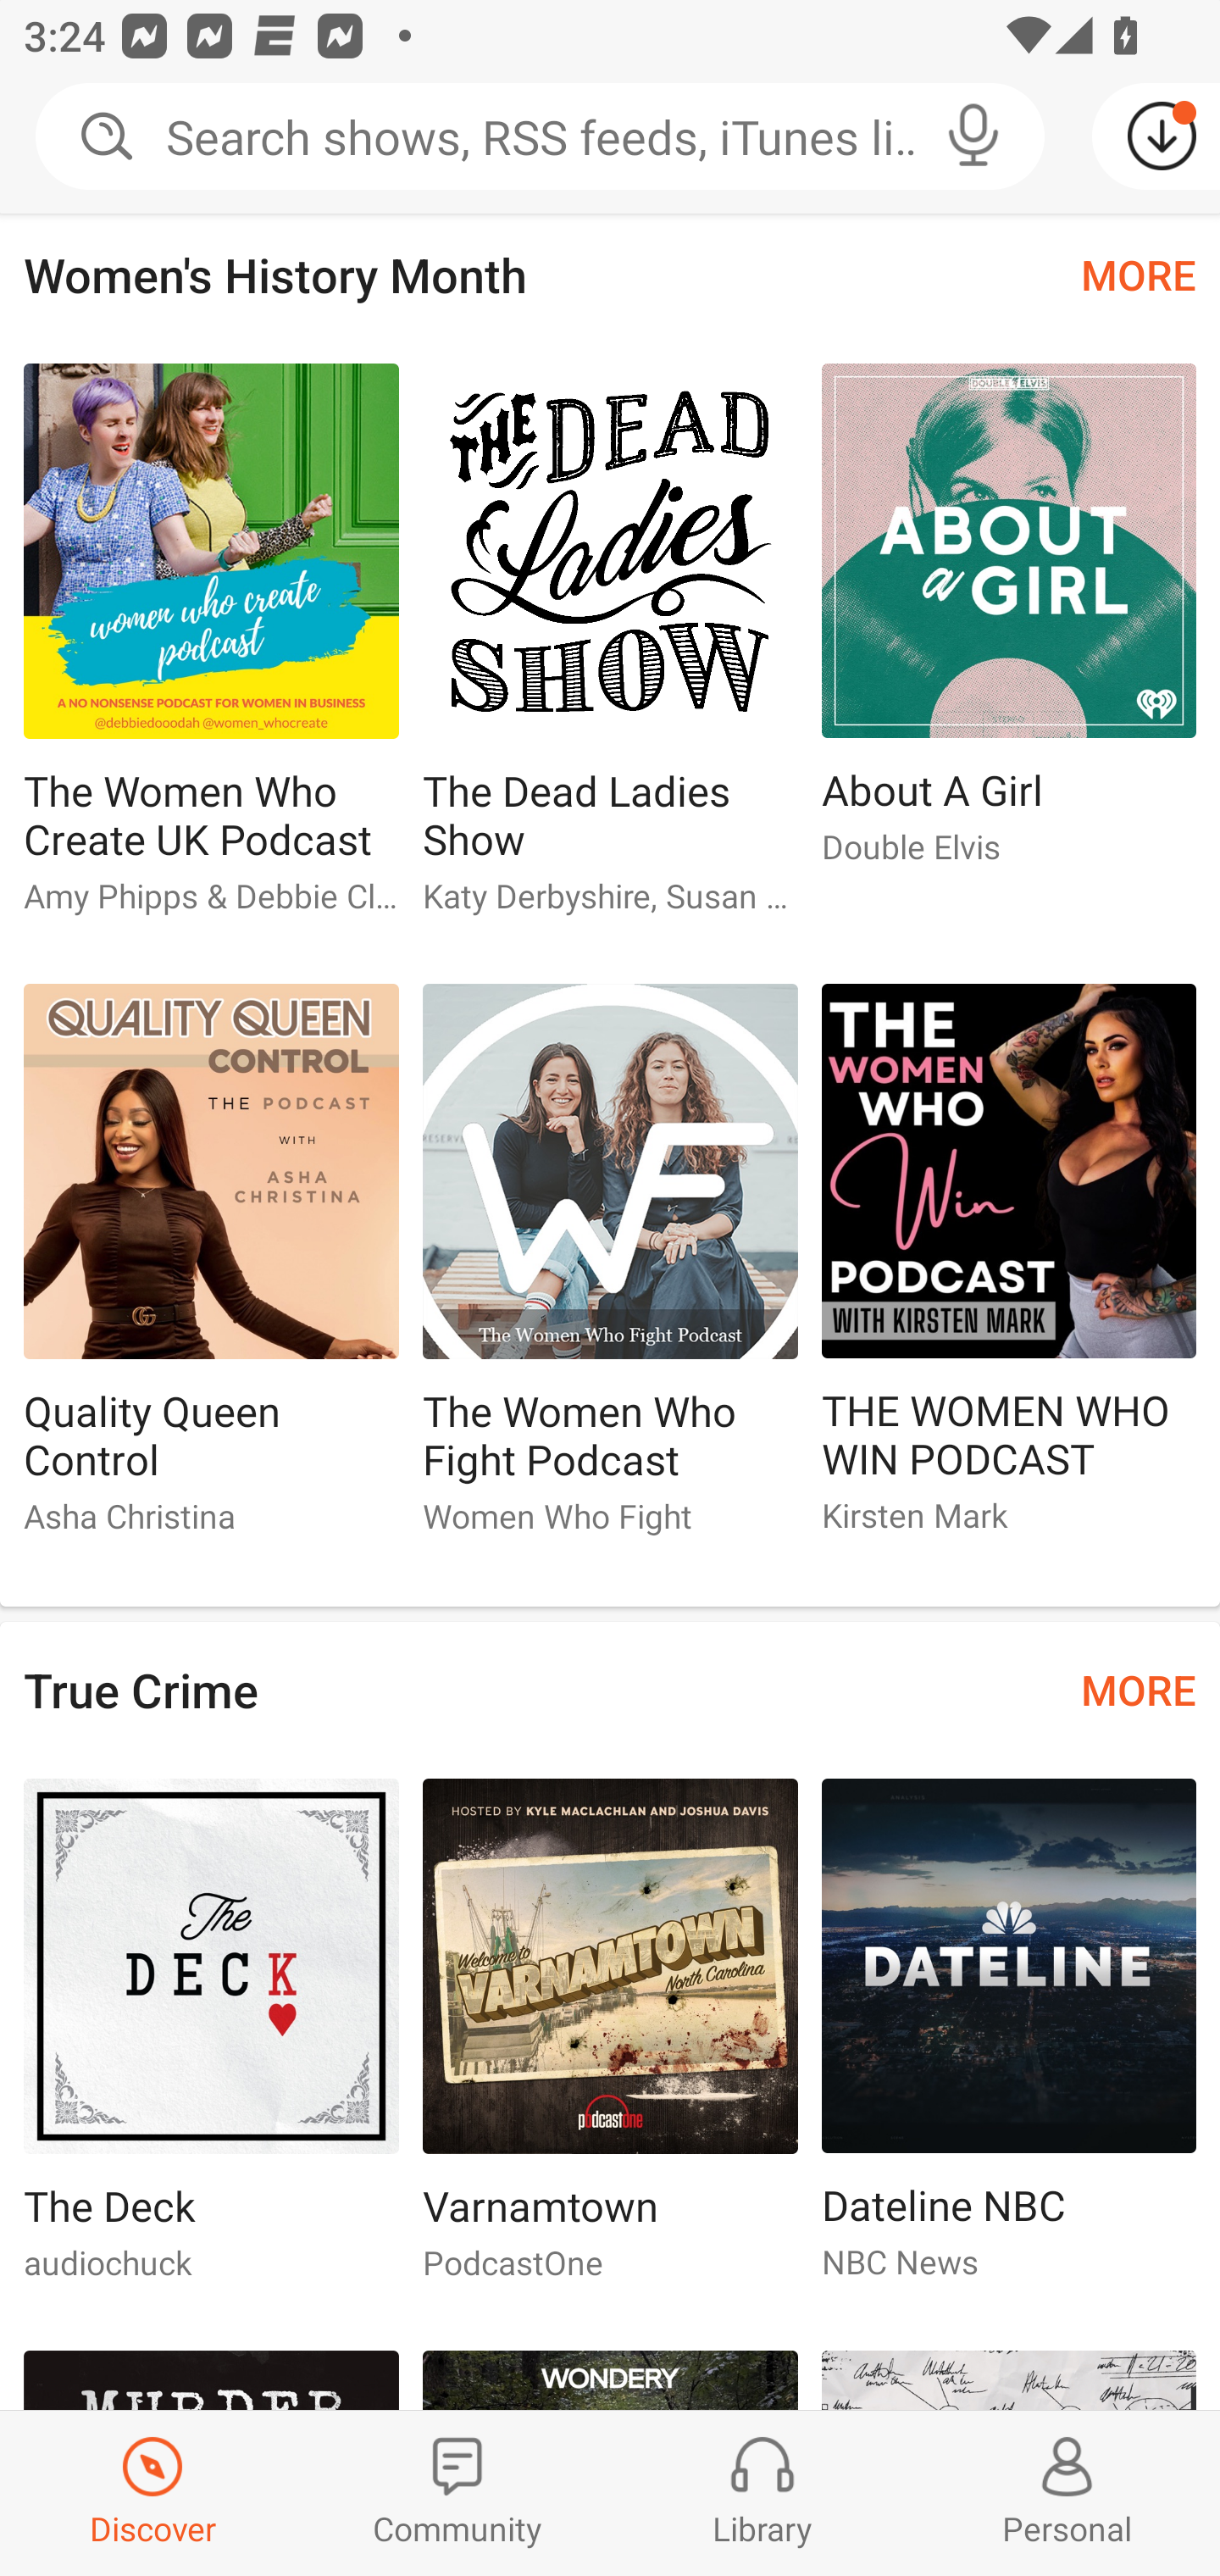 The image size is (1220, 2576). I want to click on MORE, so click(1139, 275).